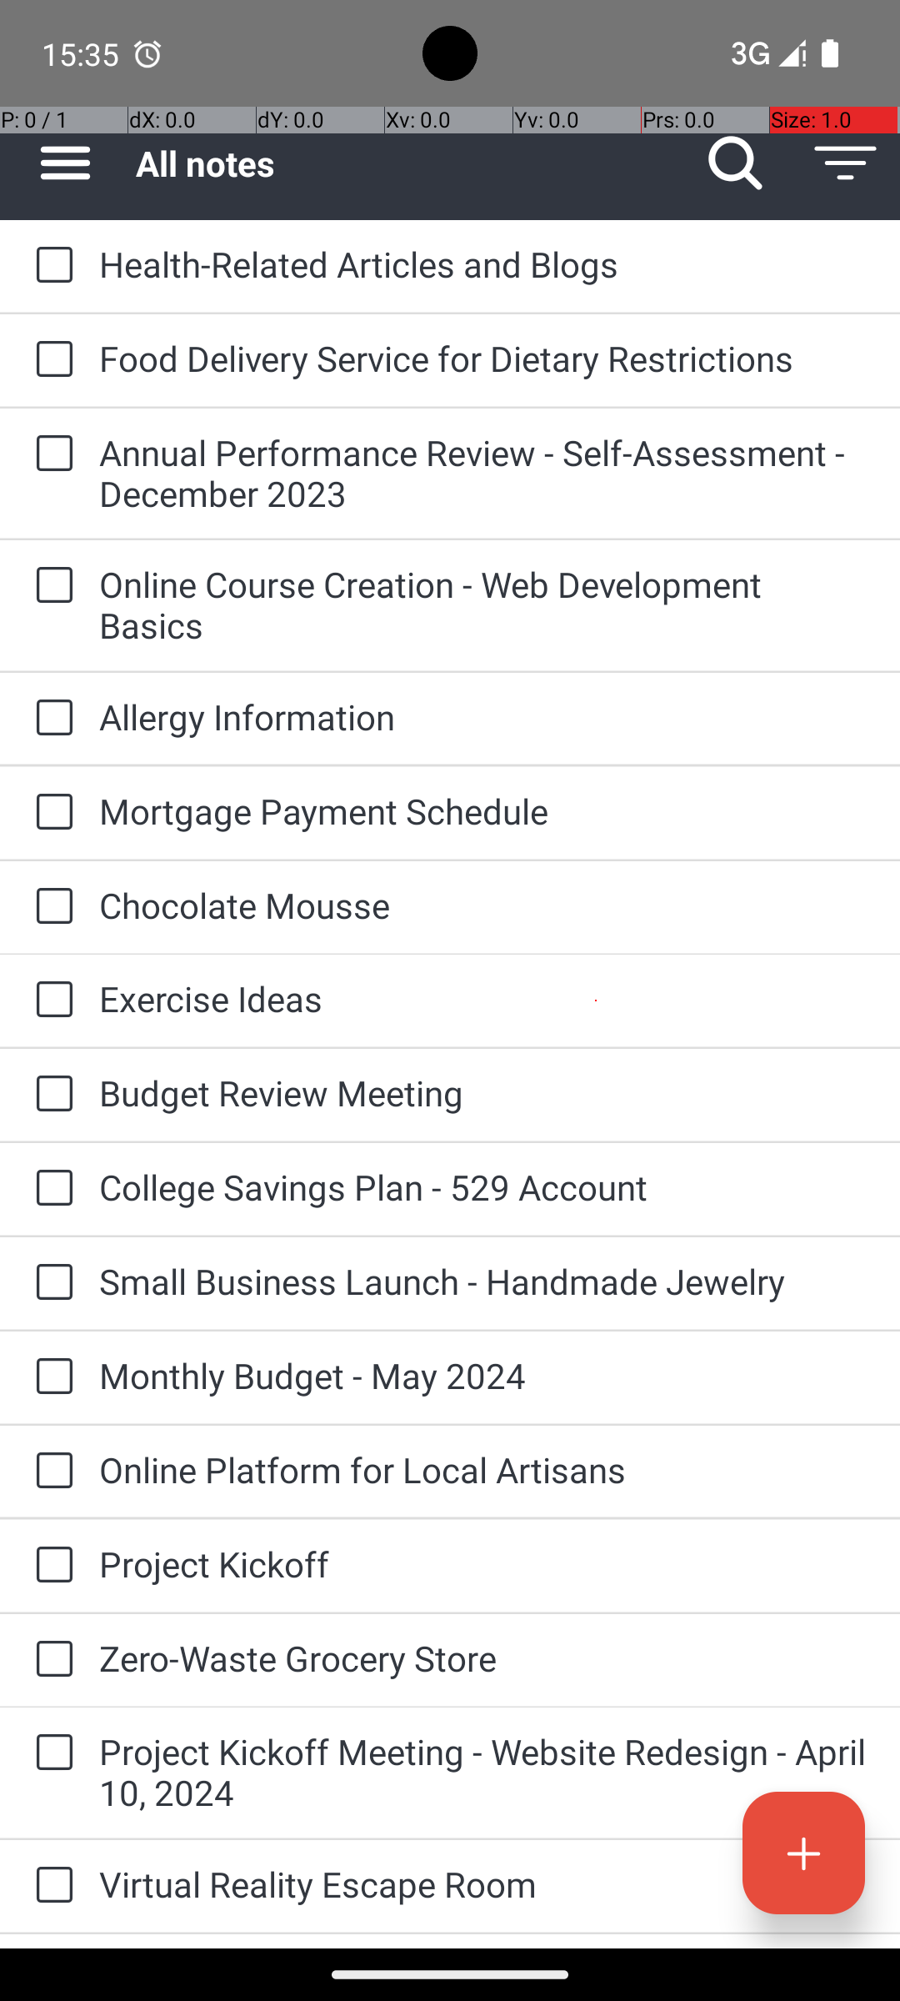 The image size is (900, 2001). Describe the element at coordinates (50, 1283) in the screenshot. I see `to-do: Small Business Launch - Handmade Jewelry` at that location.